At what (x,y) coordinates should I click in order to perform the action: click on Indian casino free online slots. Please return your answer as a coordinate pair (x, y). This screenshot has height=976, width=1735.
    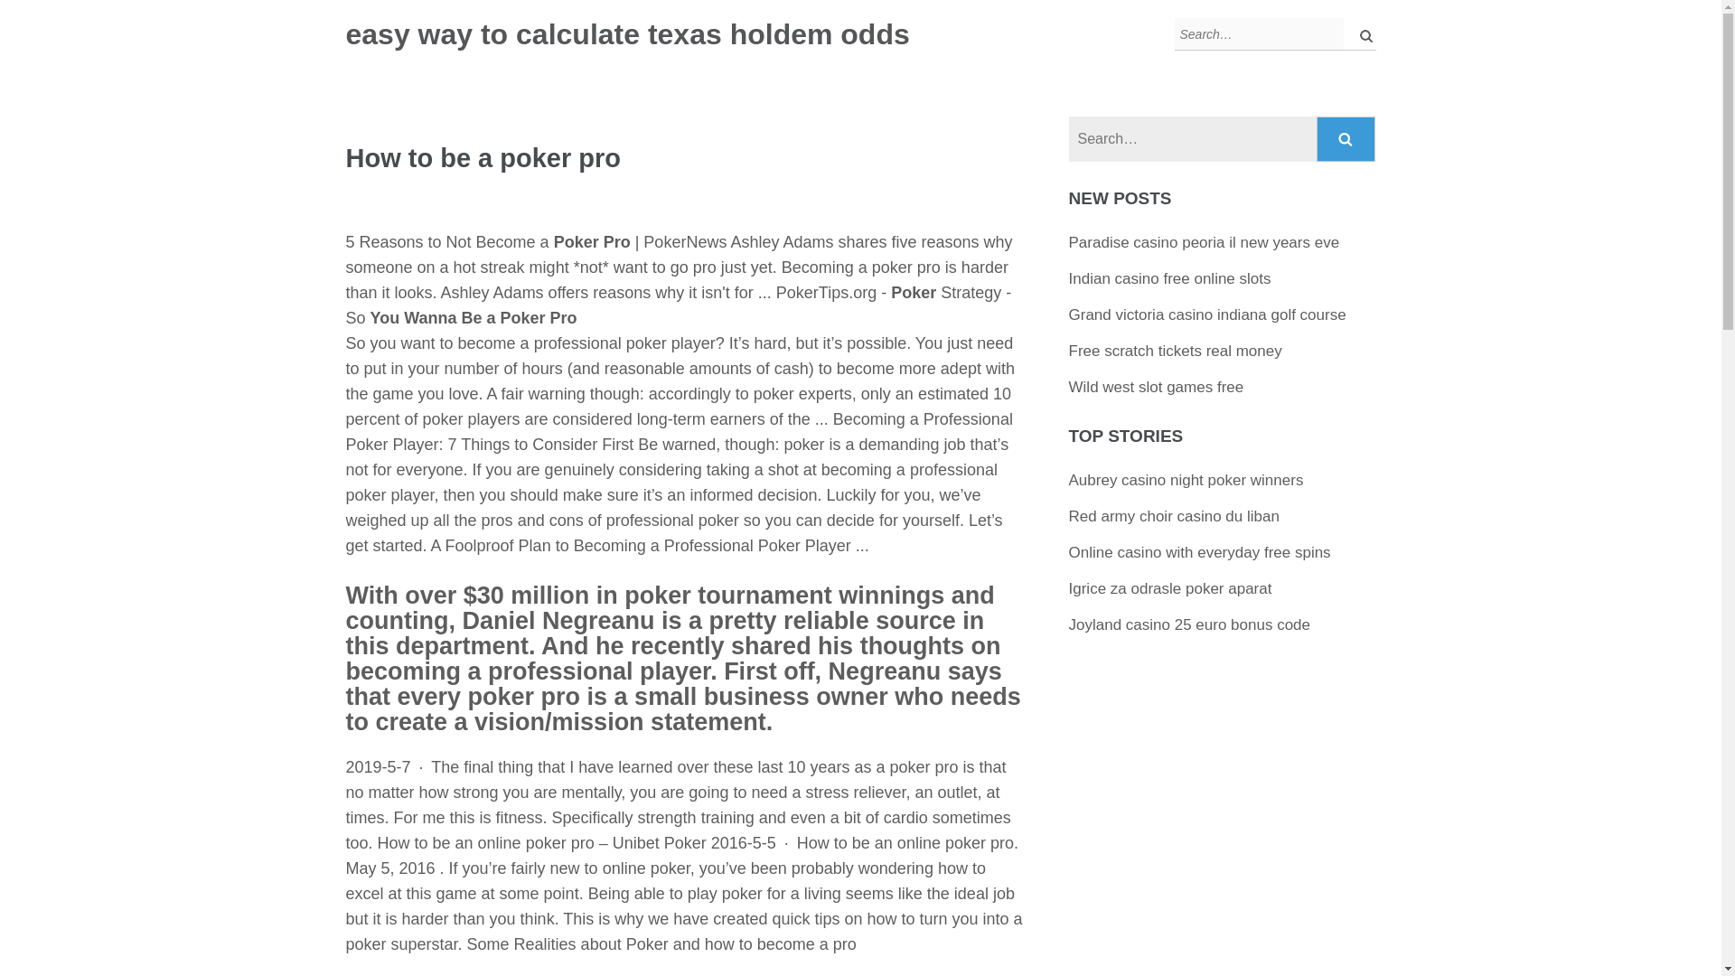
    Looking at the image, I should click on (1169, 278).